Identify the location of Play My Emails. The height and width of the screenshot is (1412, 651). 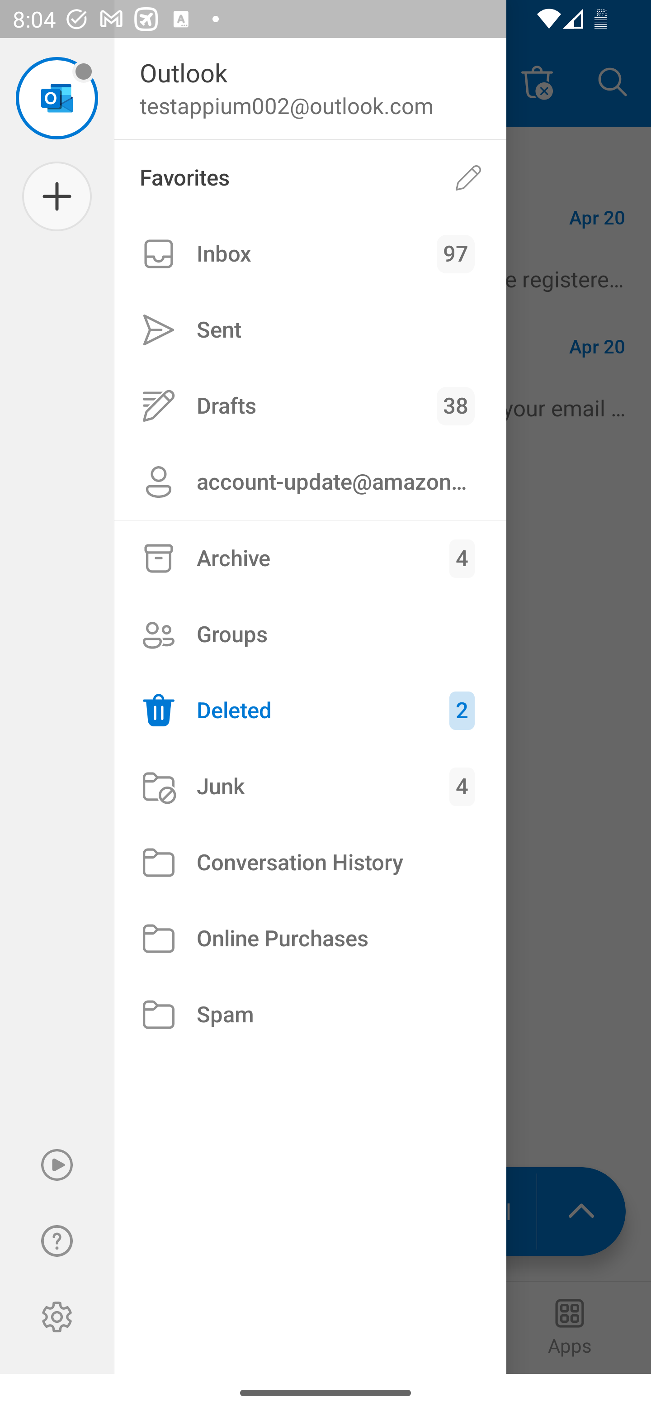
(57, 1165).